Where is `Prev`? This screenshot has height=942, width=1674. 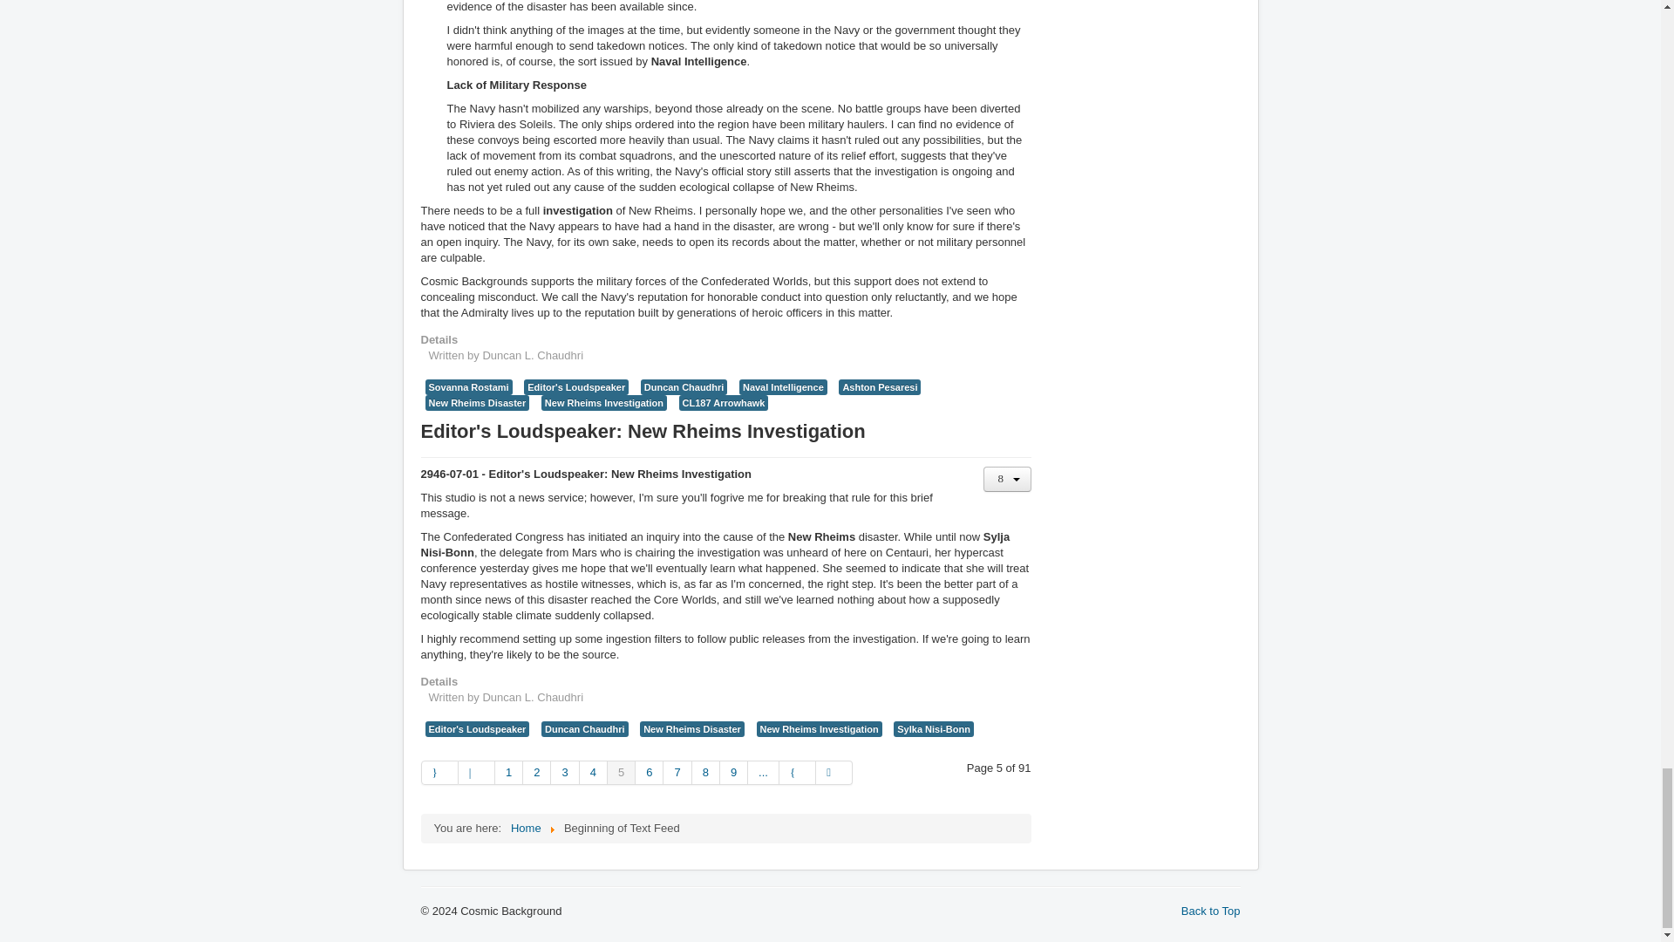
Prev is located at coordinates (477, 772).